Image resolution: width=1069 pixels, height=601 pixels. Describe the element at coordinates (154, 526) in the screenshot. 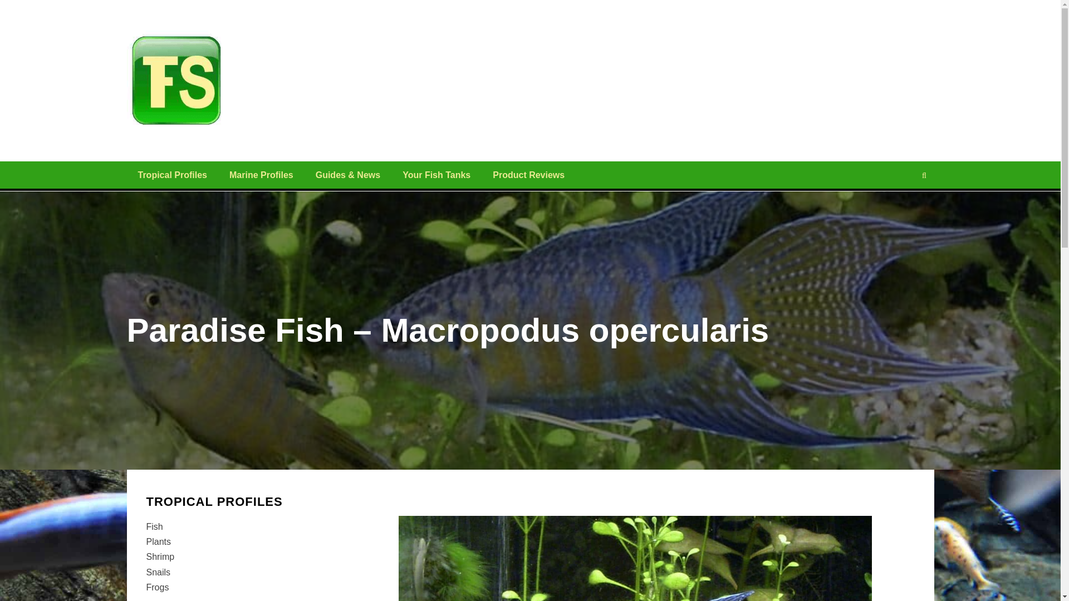

I see `Fish` at that location.